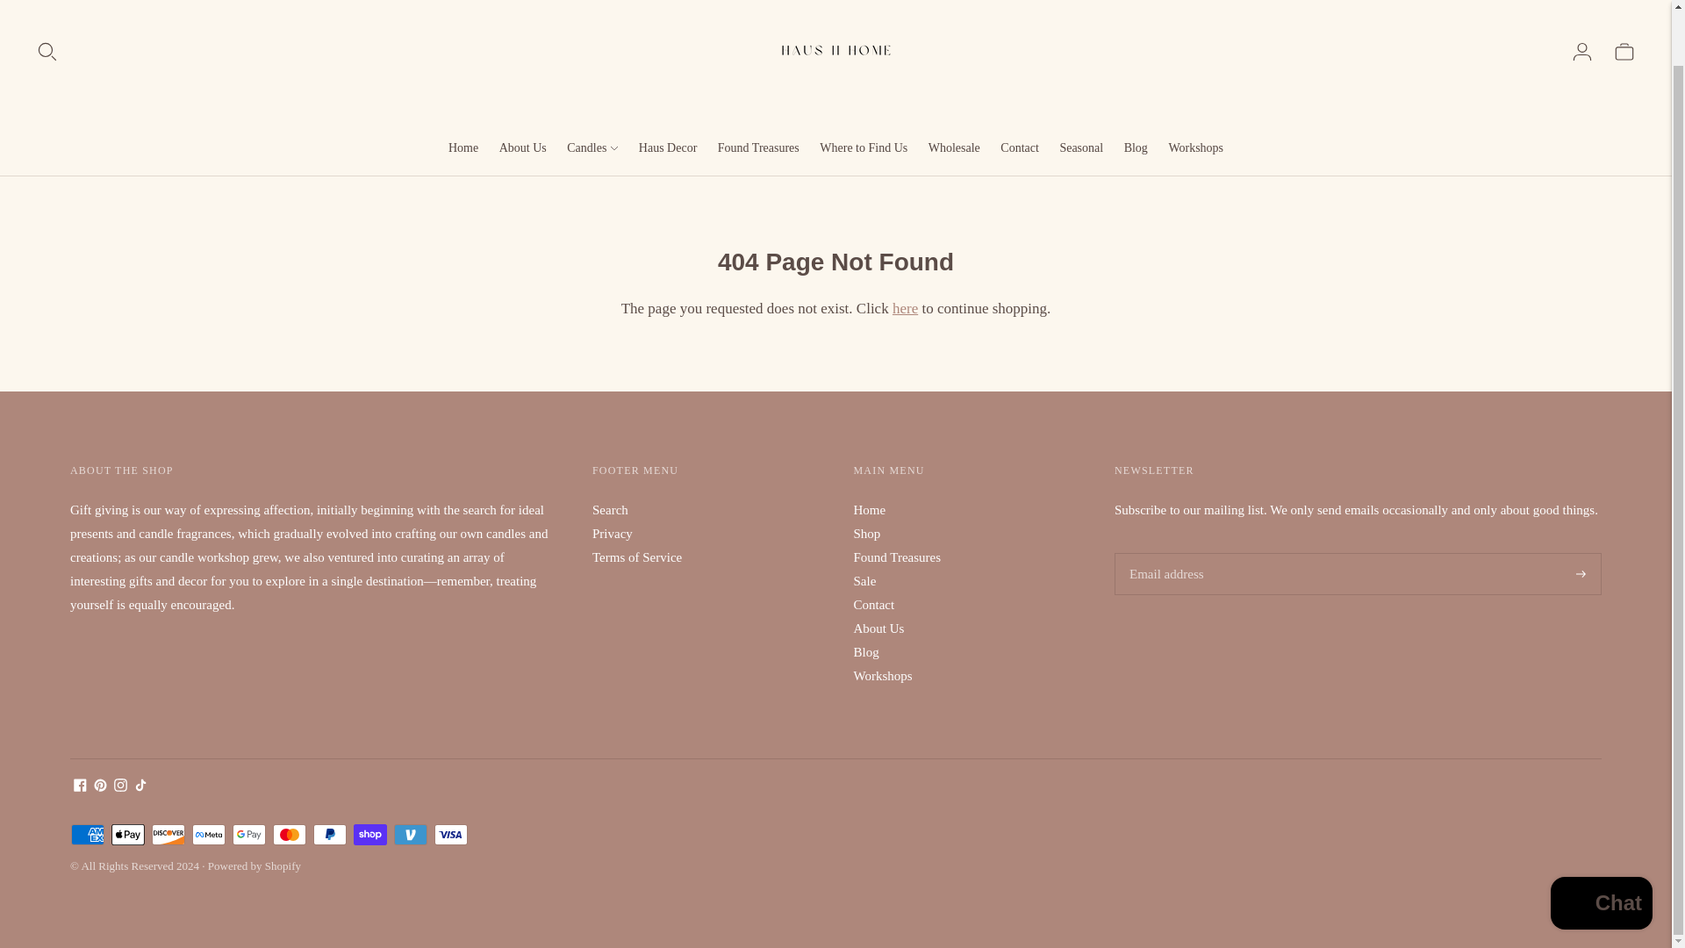  What do you see at coordinates (140, 786) in the screenshot?
I see `haus2hometx on TikTok` at bounding box center [140, 786].